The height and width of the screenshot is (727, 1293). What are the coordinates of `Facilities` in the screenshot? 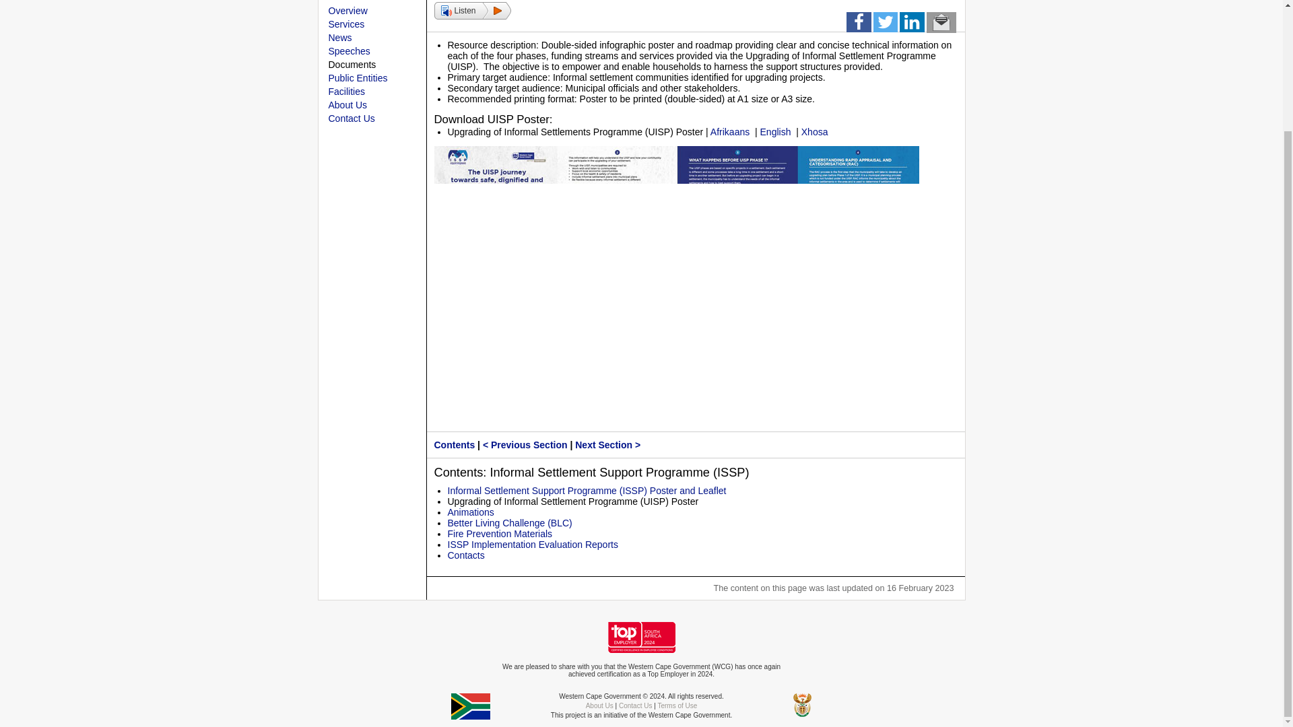 It's located at (346, 92).